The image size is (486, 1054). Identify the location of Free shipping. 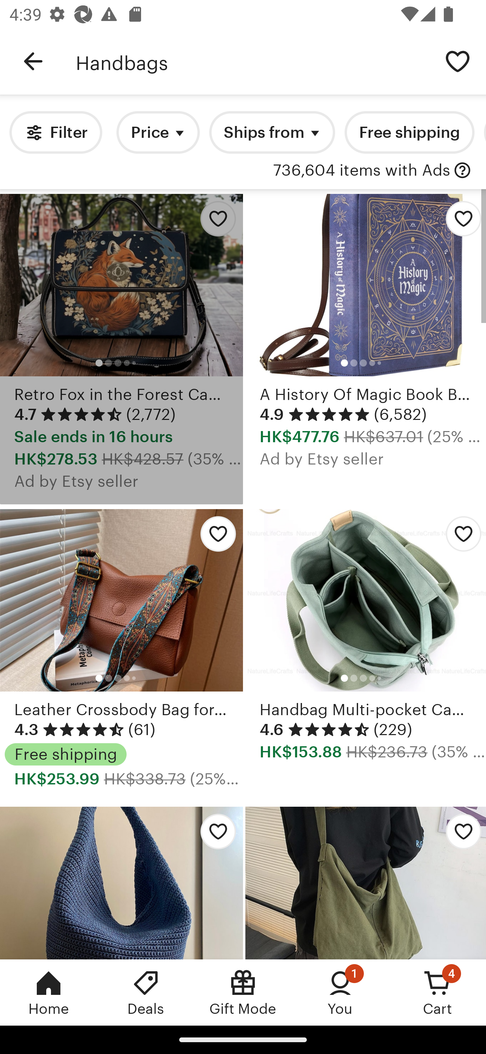
(409, 132).